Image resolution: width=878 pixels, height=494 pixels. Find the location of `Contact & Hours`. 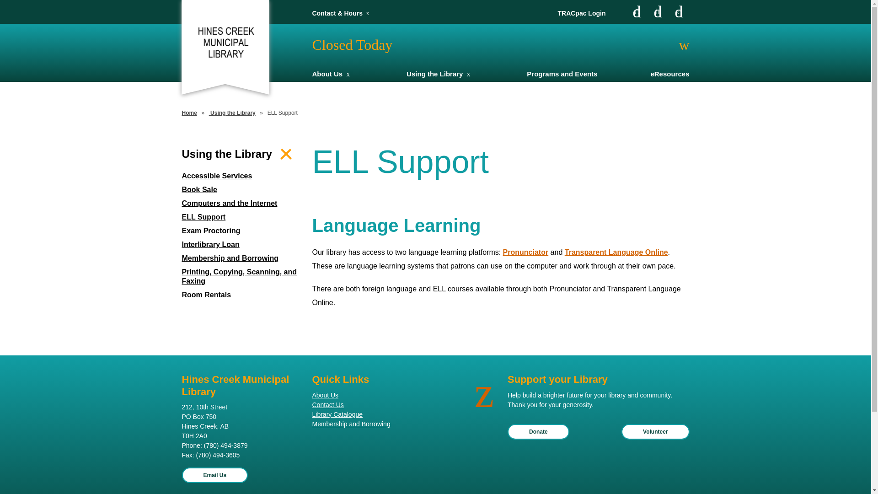

Contact & Hours is located at coordinates (337, 13).